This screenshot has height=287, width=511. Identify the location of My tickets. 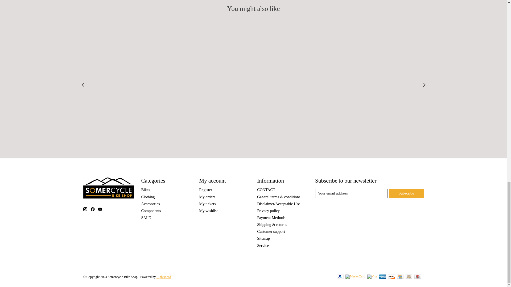
(207, 204).